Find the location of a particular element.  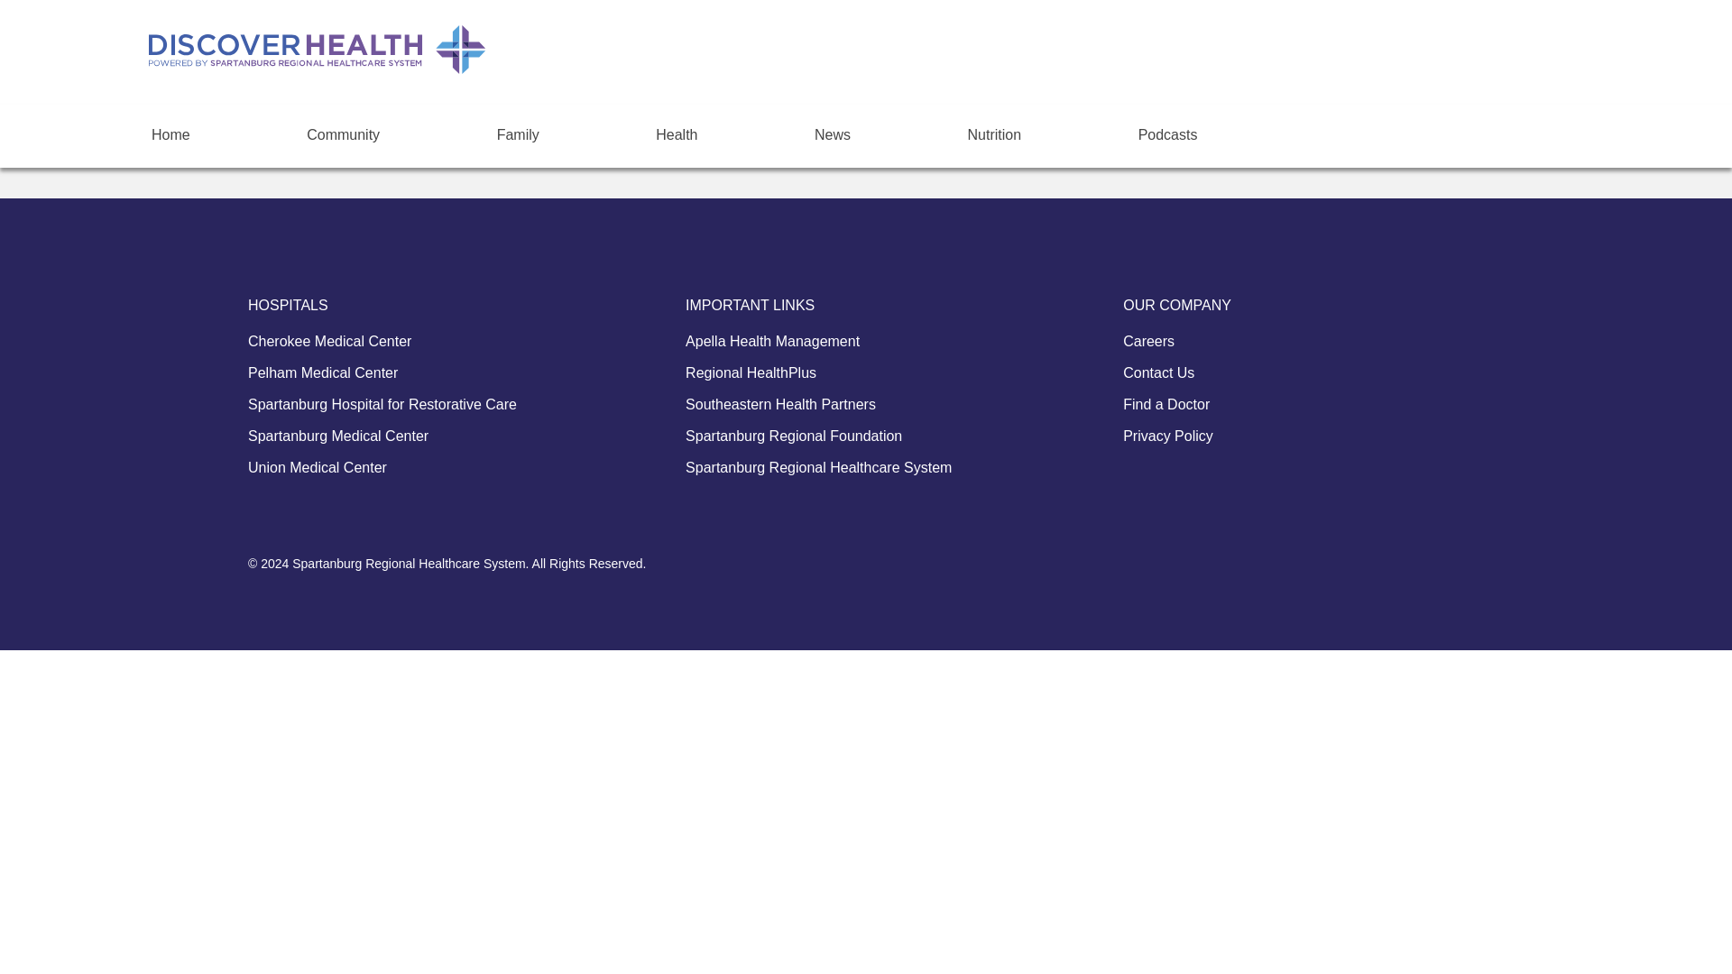

Southeastern Health Partners is located at coordinates (781, 405).